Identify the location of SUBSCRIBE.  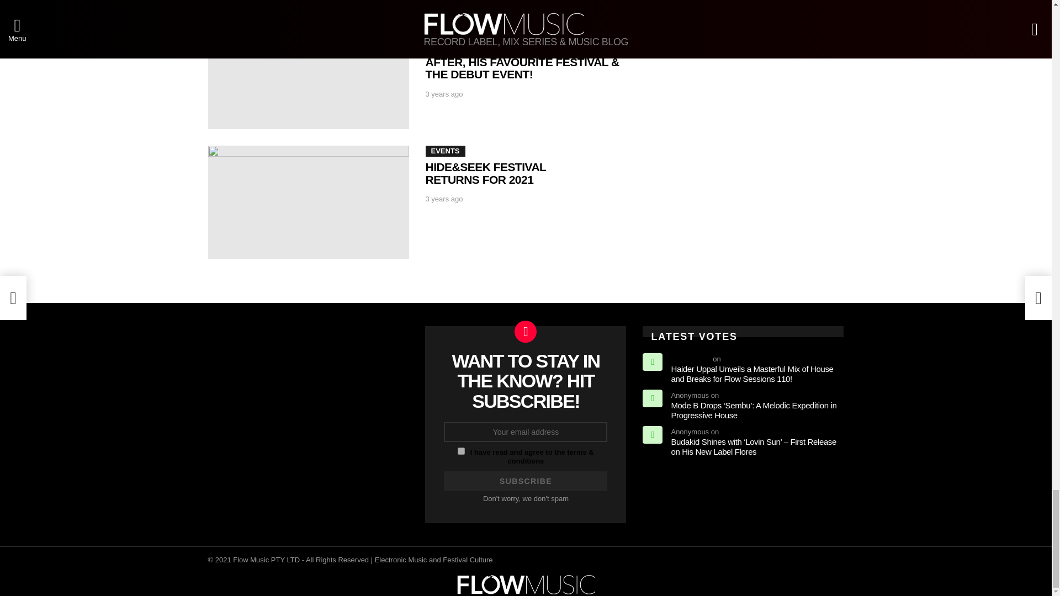
(526, 481).